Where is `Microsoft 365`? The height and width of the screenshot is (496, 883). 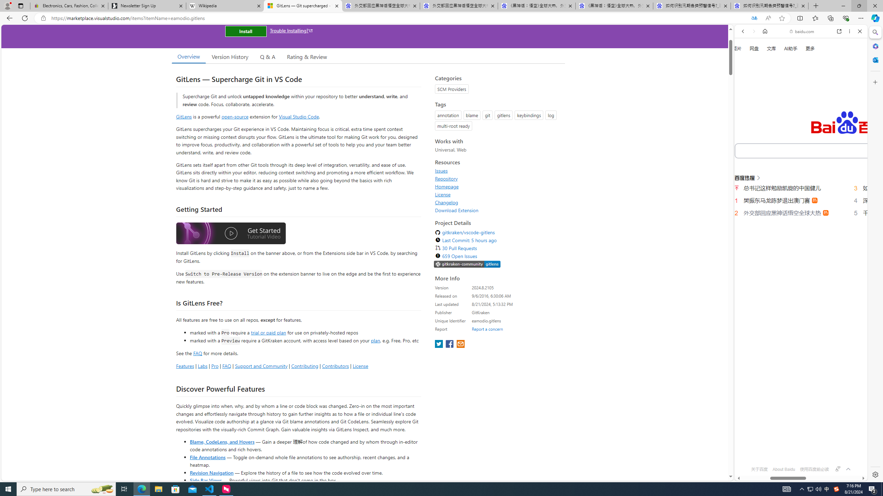 Microsoft 365 is located at coordinates (875, 46).